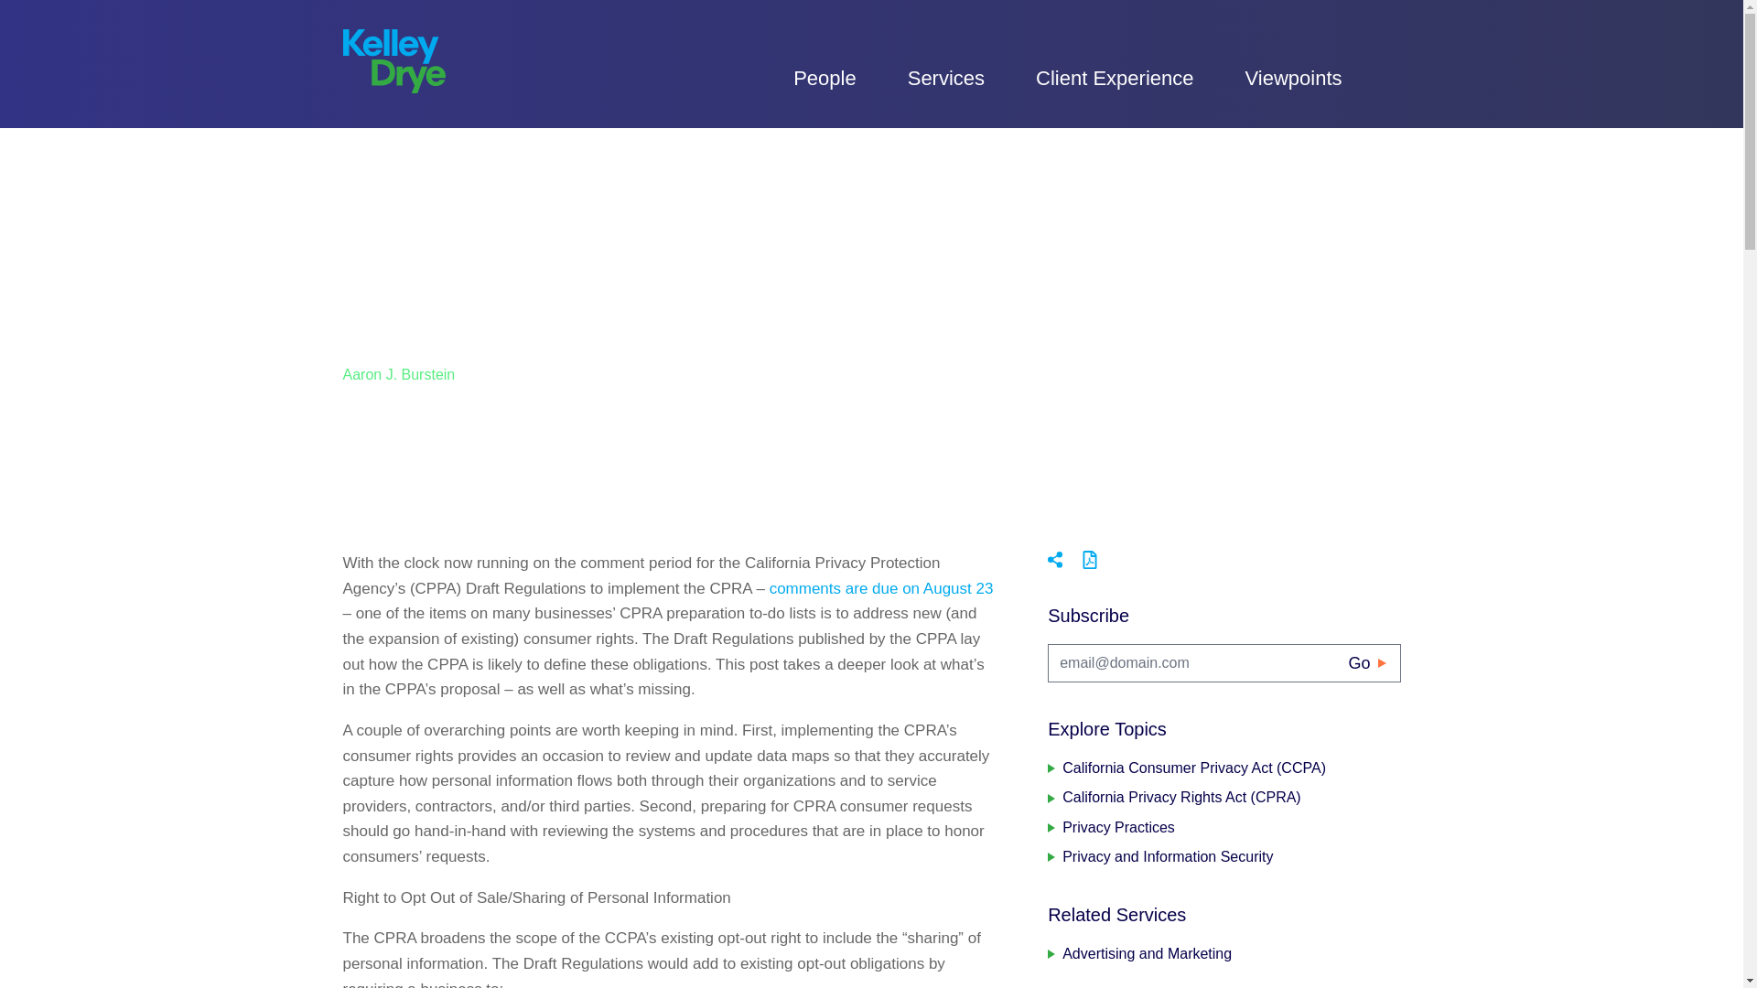 Image resolution: width=1757 pixels, height=988 pixels. I want to click on People, so click(825, 78).